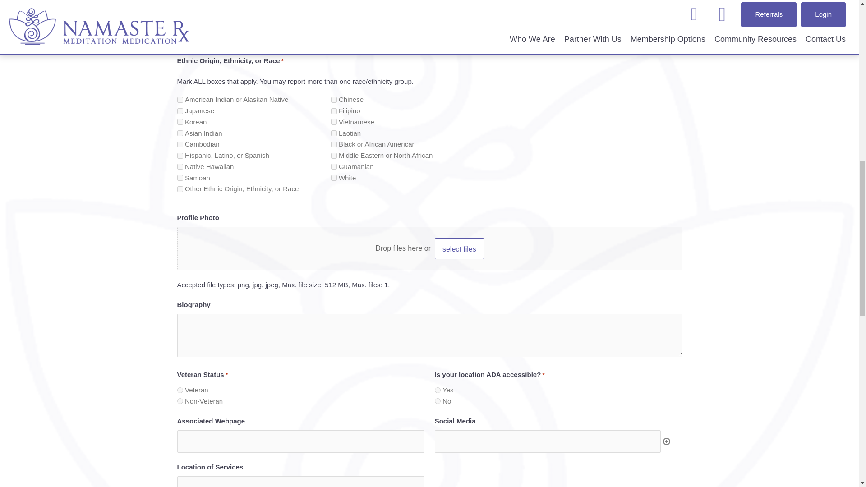 Image resolution: width=866 pixels, height=487 pixels. Describe the element at coordinates (180, 144) in the screenshot. I see `Cambodian` at that location.